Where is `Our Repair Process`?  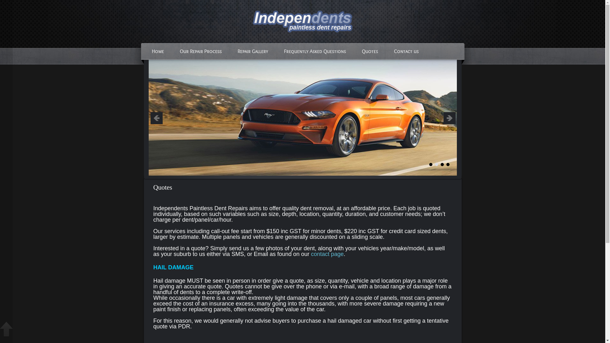
Our Repair Process is located at coordinates (200, 51).